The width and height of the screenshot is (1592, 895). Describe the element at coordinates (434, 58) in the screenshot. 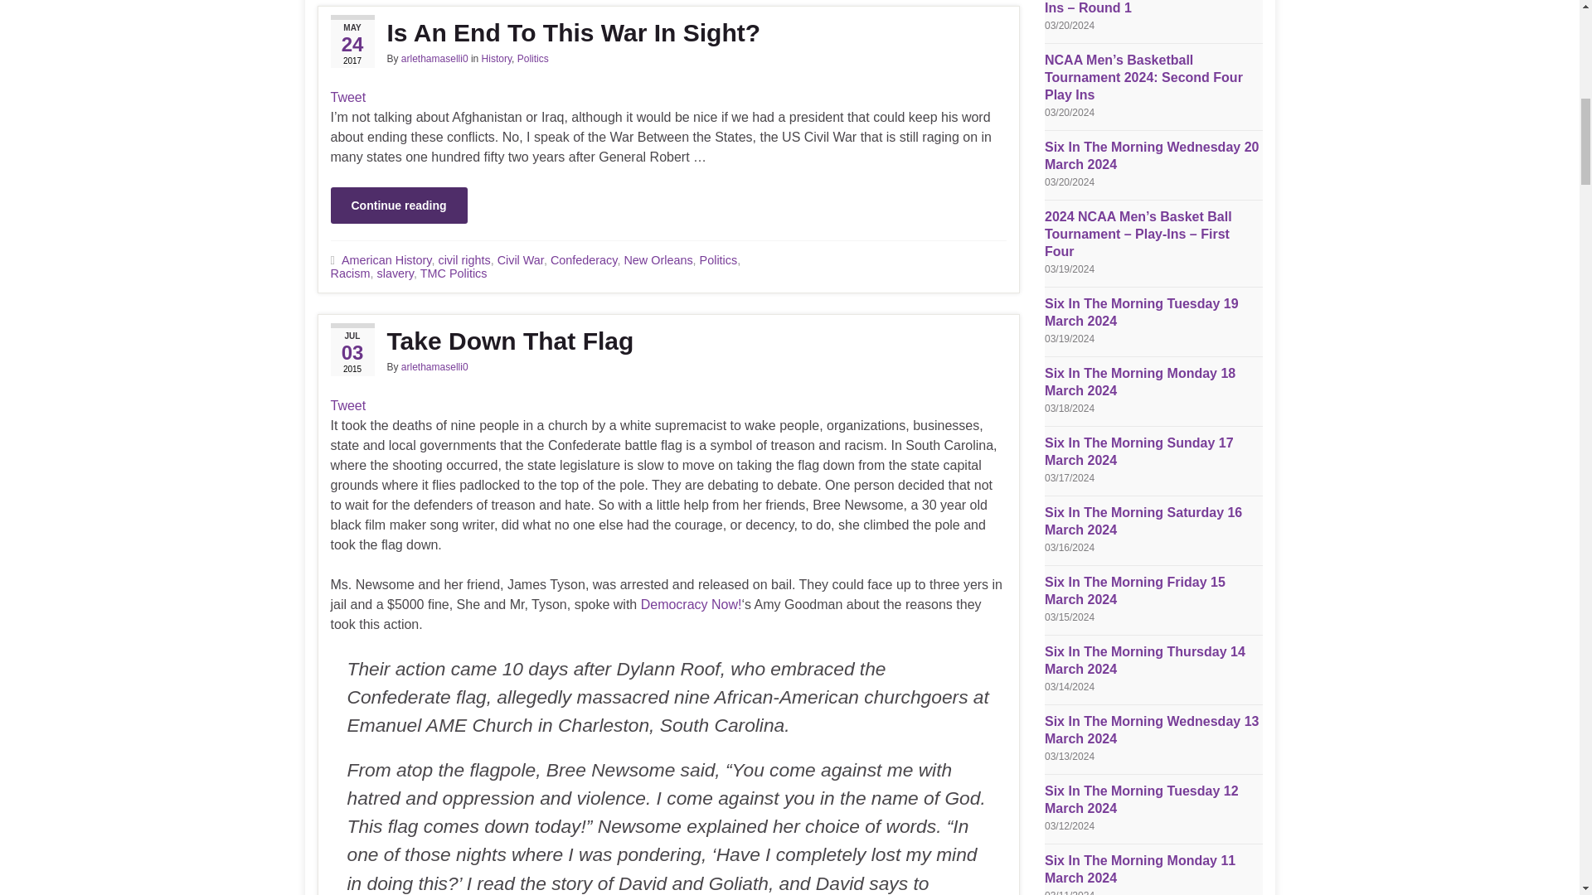

I see `arlethamaselli0` at that location.